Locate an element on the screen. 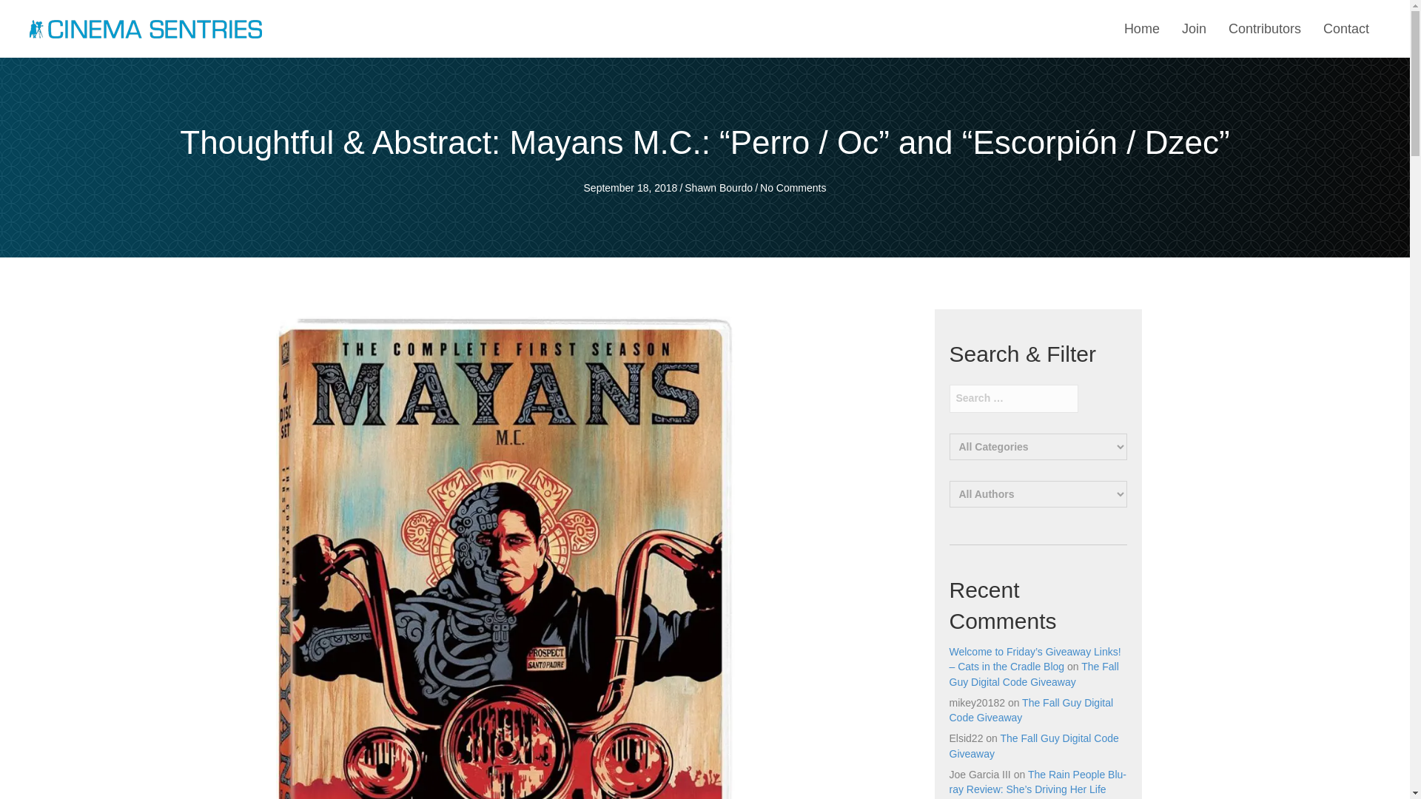 This screenshot has height=799, width=1421. Contact is located at coordinates (1346, 29).